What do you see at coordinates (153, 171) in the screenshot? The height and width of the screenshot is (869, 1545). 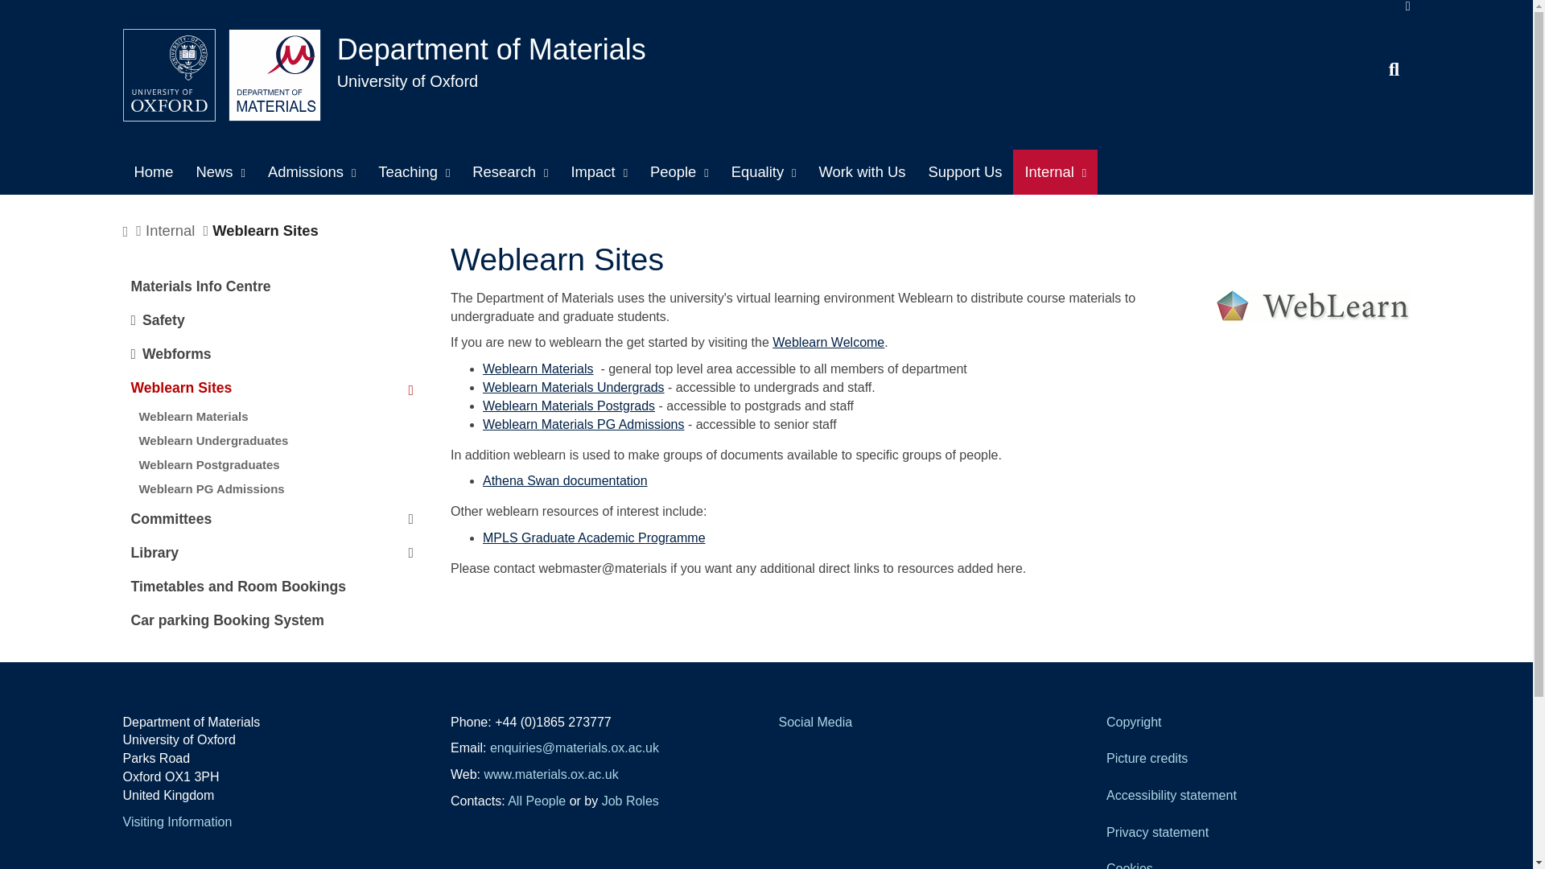 I see `Home` at bounding box center [153, 171].